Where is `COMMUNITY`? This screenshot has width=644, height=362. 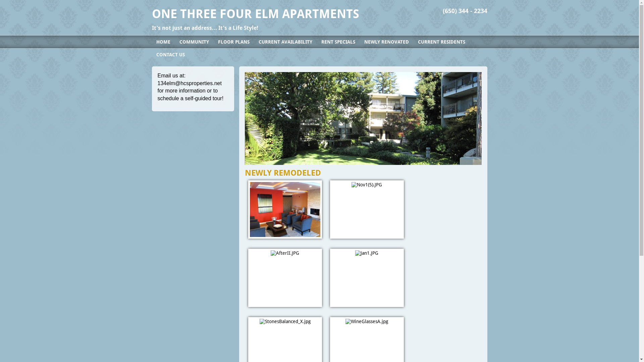
COMMUNITY is located at coordinates (194, 42).